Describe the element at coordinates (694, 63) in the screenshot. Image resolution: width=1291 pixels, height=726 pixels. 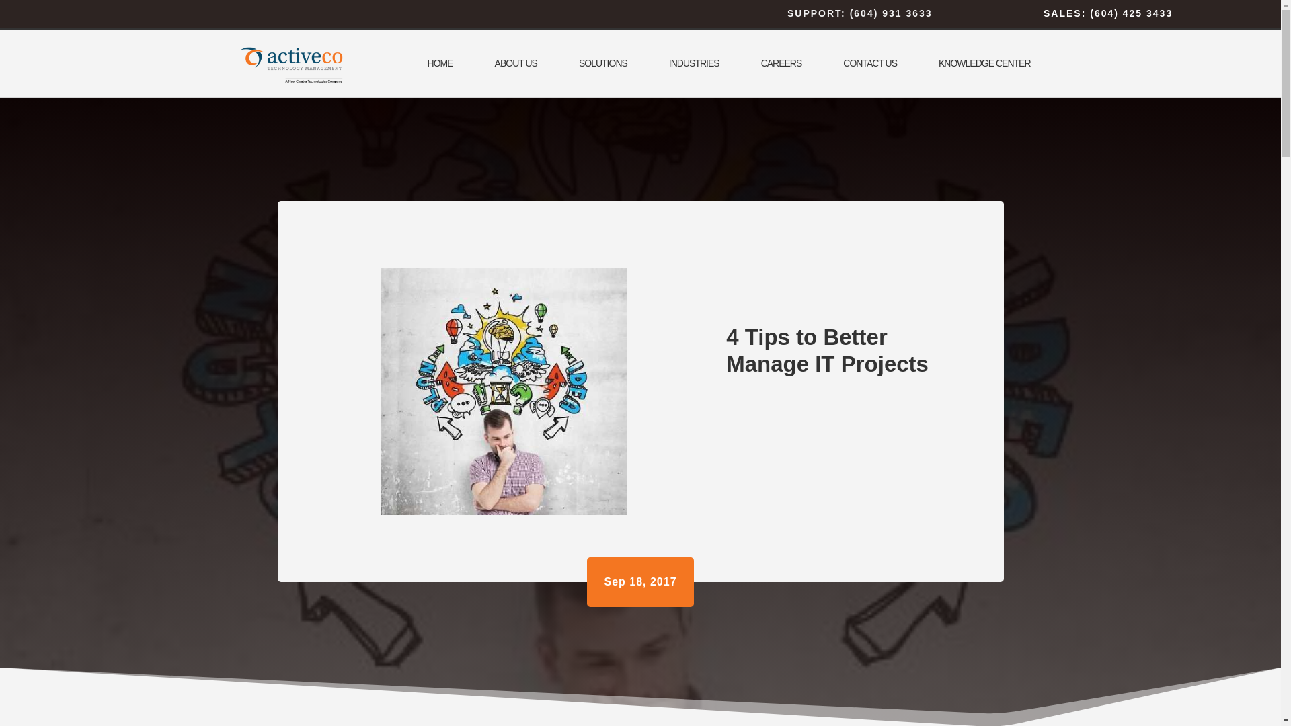
I see `INDUSTRIES` at that location.